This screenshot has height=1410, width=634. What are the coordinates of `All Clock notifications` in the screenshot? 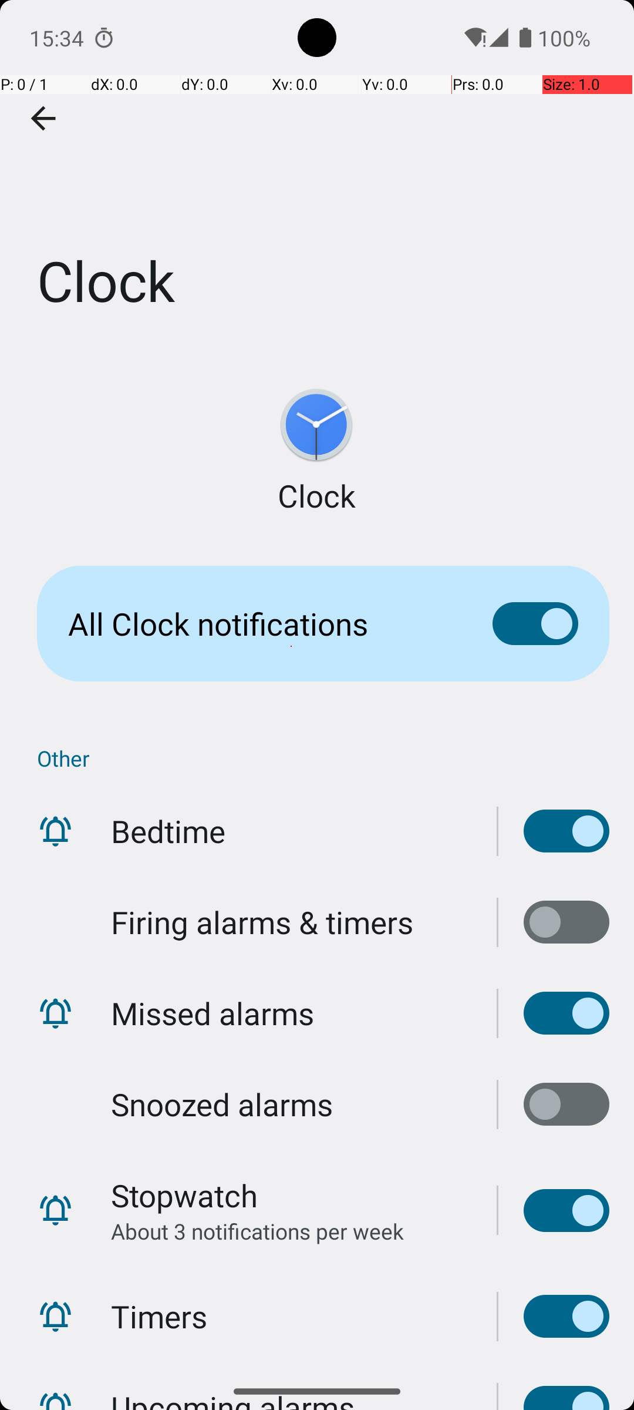 It's located at (262, 624).